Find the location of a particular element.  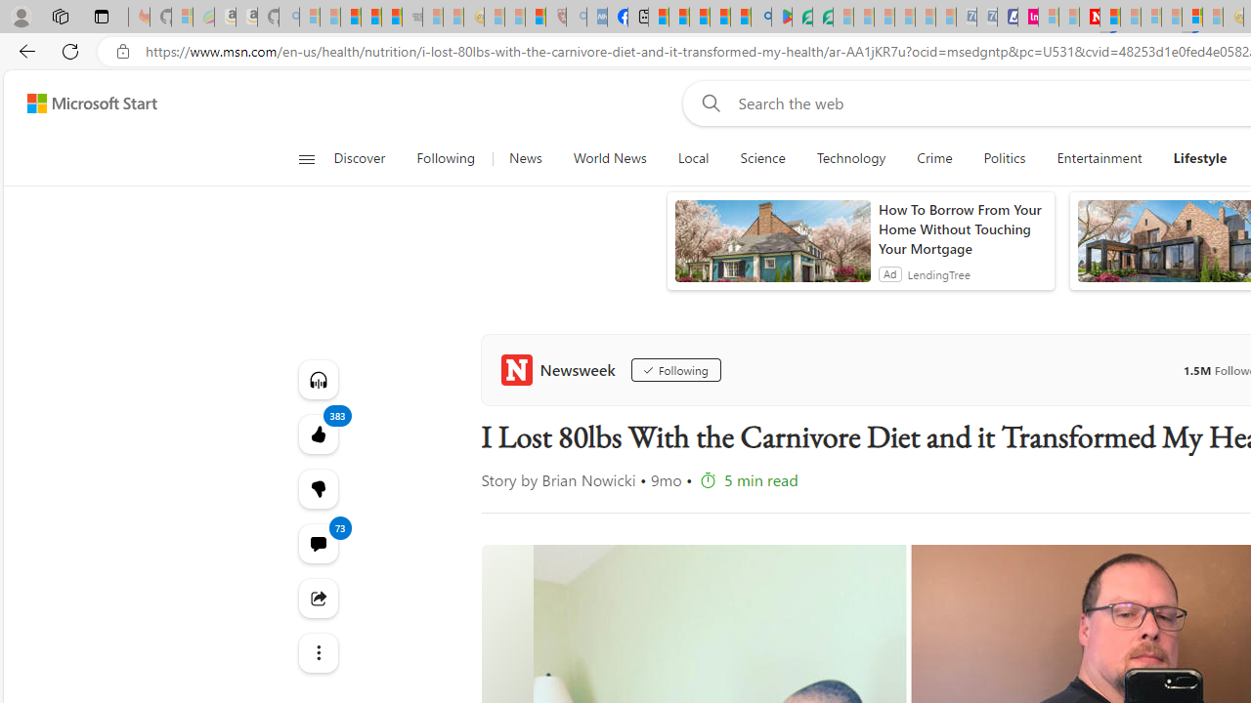

14 Common Myths Debunked By Scientific Facts - Sleeping is located at coordinates (1130, 18).